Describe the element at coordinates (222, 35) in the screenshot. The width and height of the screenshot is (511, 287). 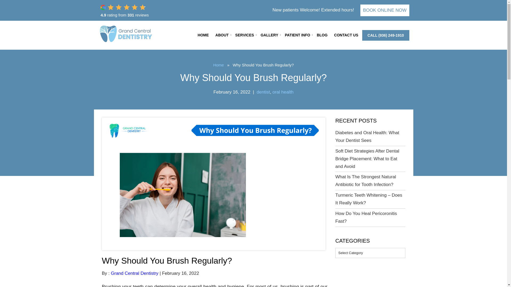
I see `ABOUT` at that location.